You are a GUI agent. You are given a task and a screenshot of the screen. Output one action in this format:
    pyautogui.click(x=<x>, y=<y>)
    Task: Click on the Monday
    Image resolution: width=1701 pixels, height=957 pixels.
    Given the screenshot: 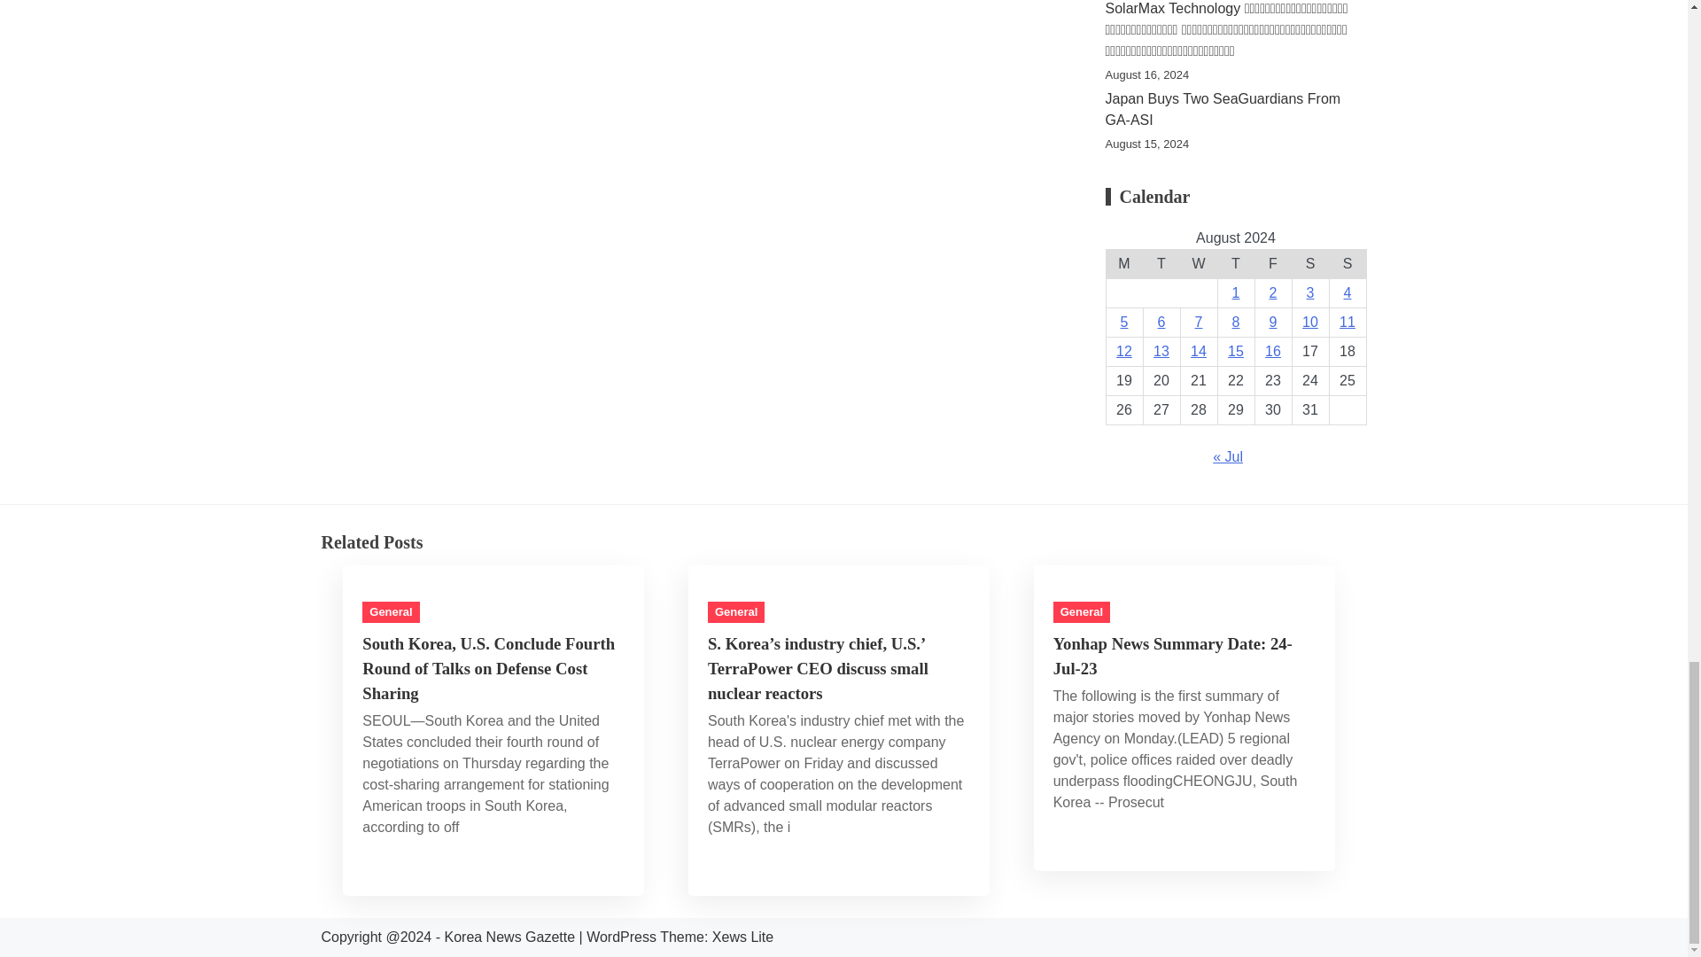 What is the action you would take?
    pyautogui.click(x=1124, y=264)
    